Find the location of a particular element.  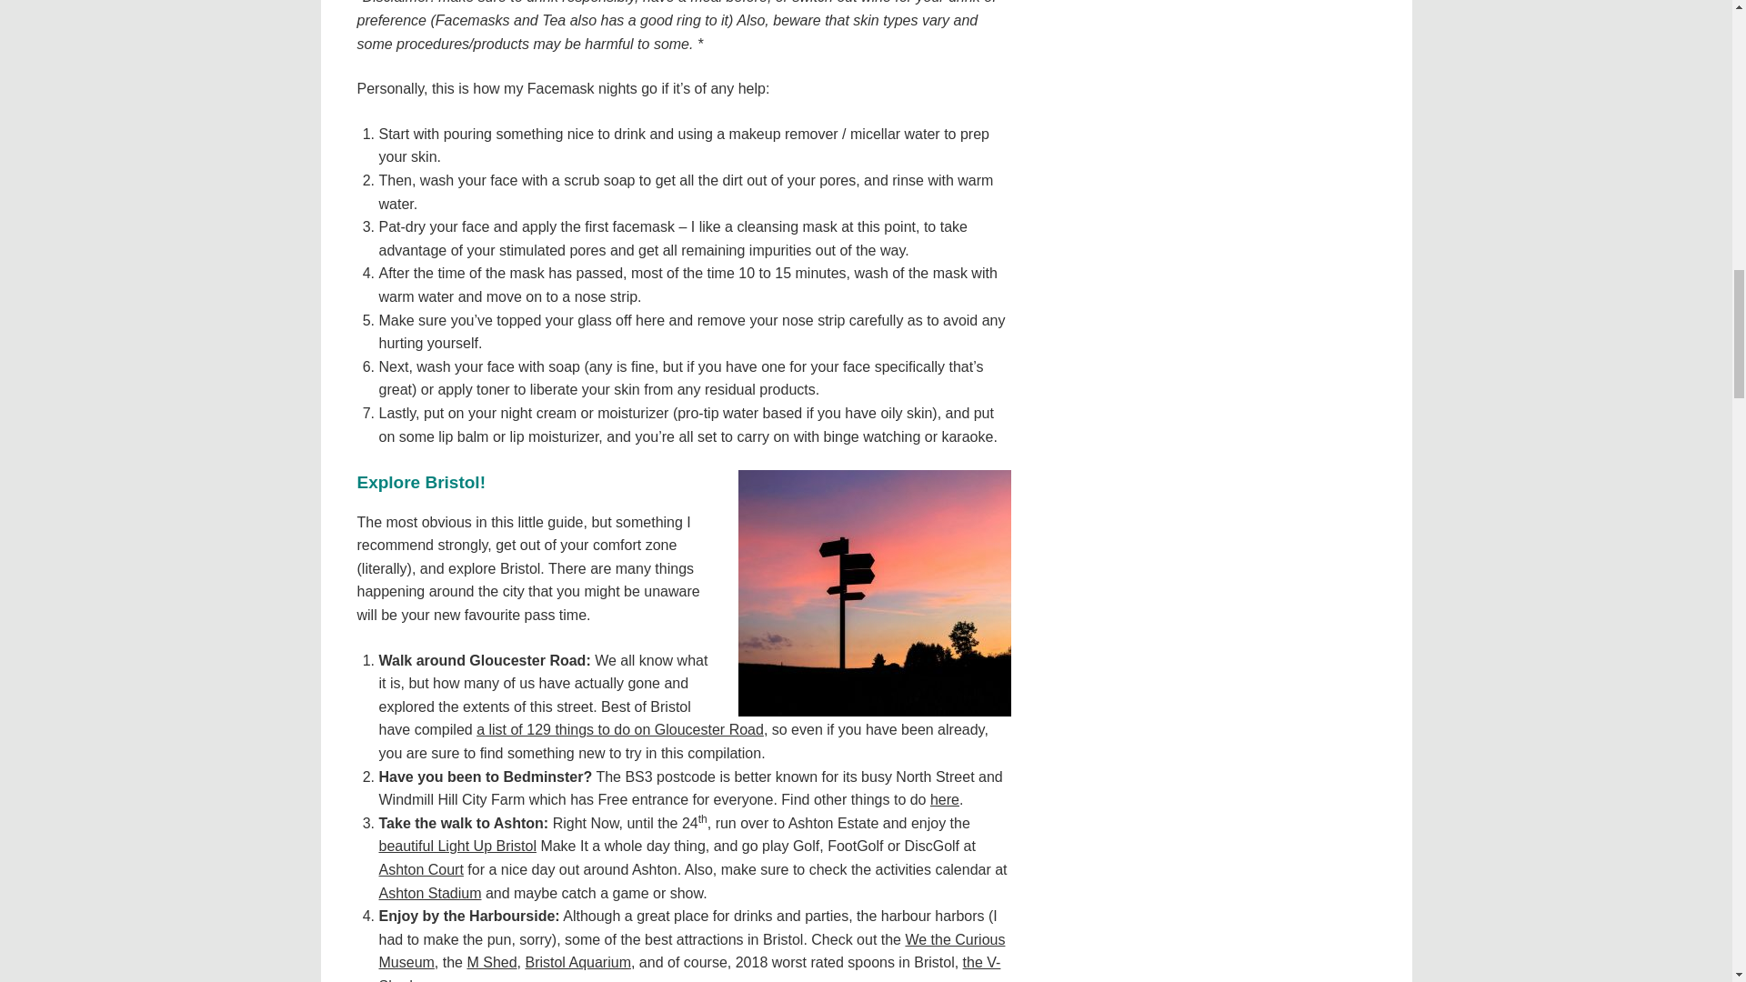

Ashton Court is located at coordinates (420, 869).